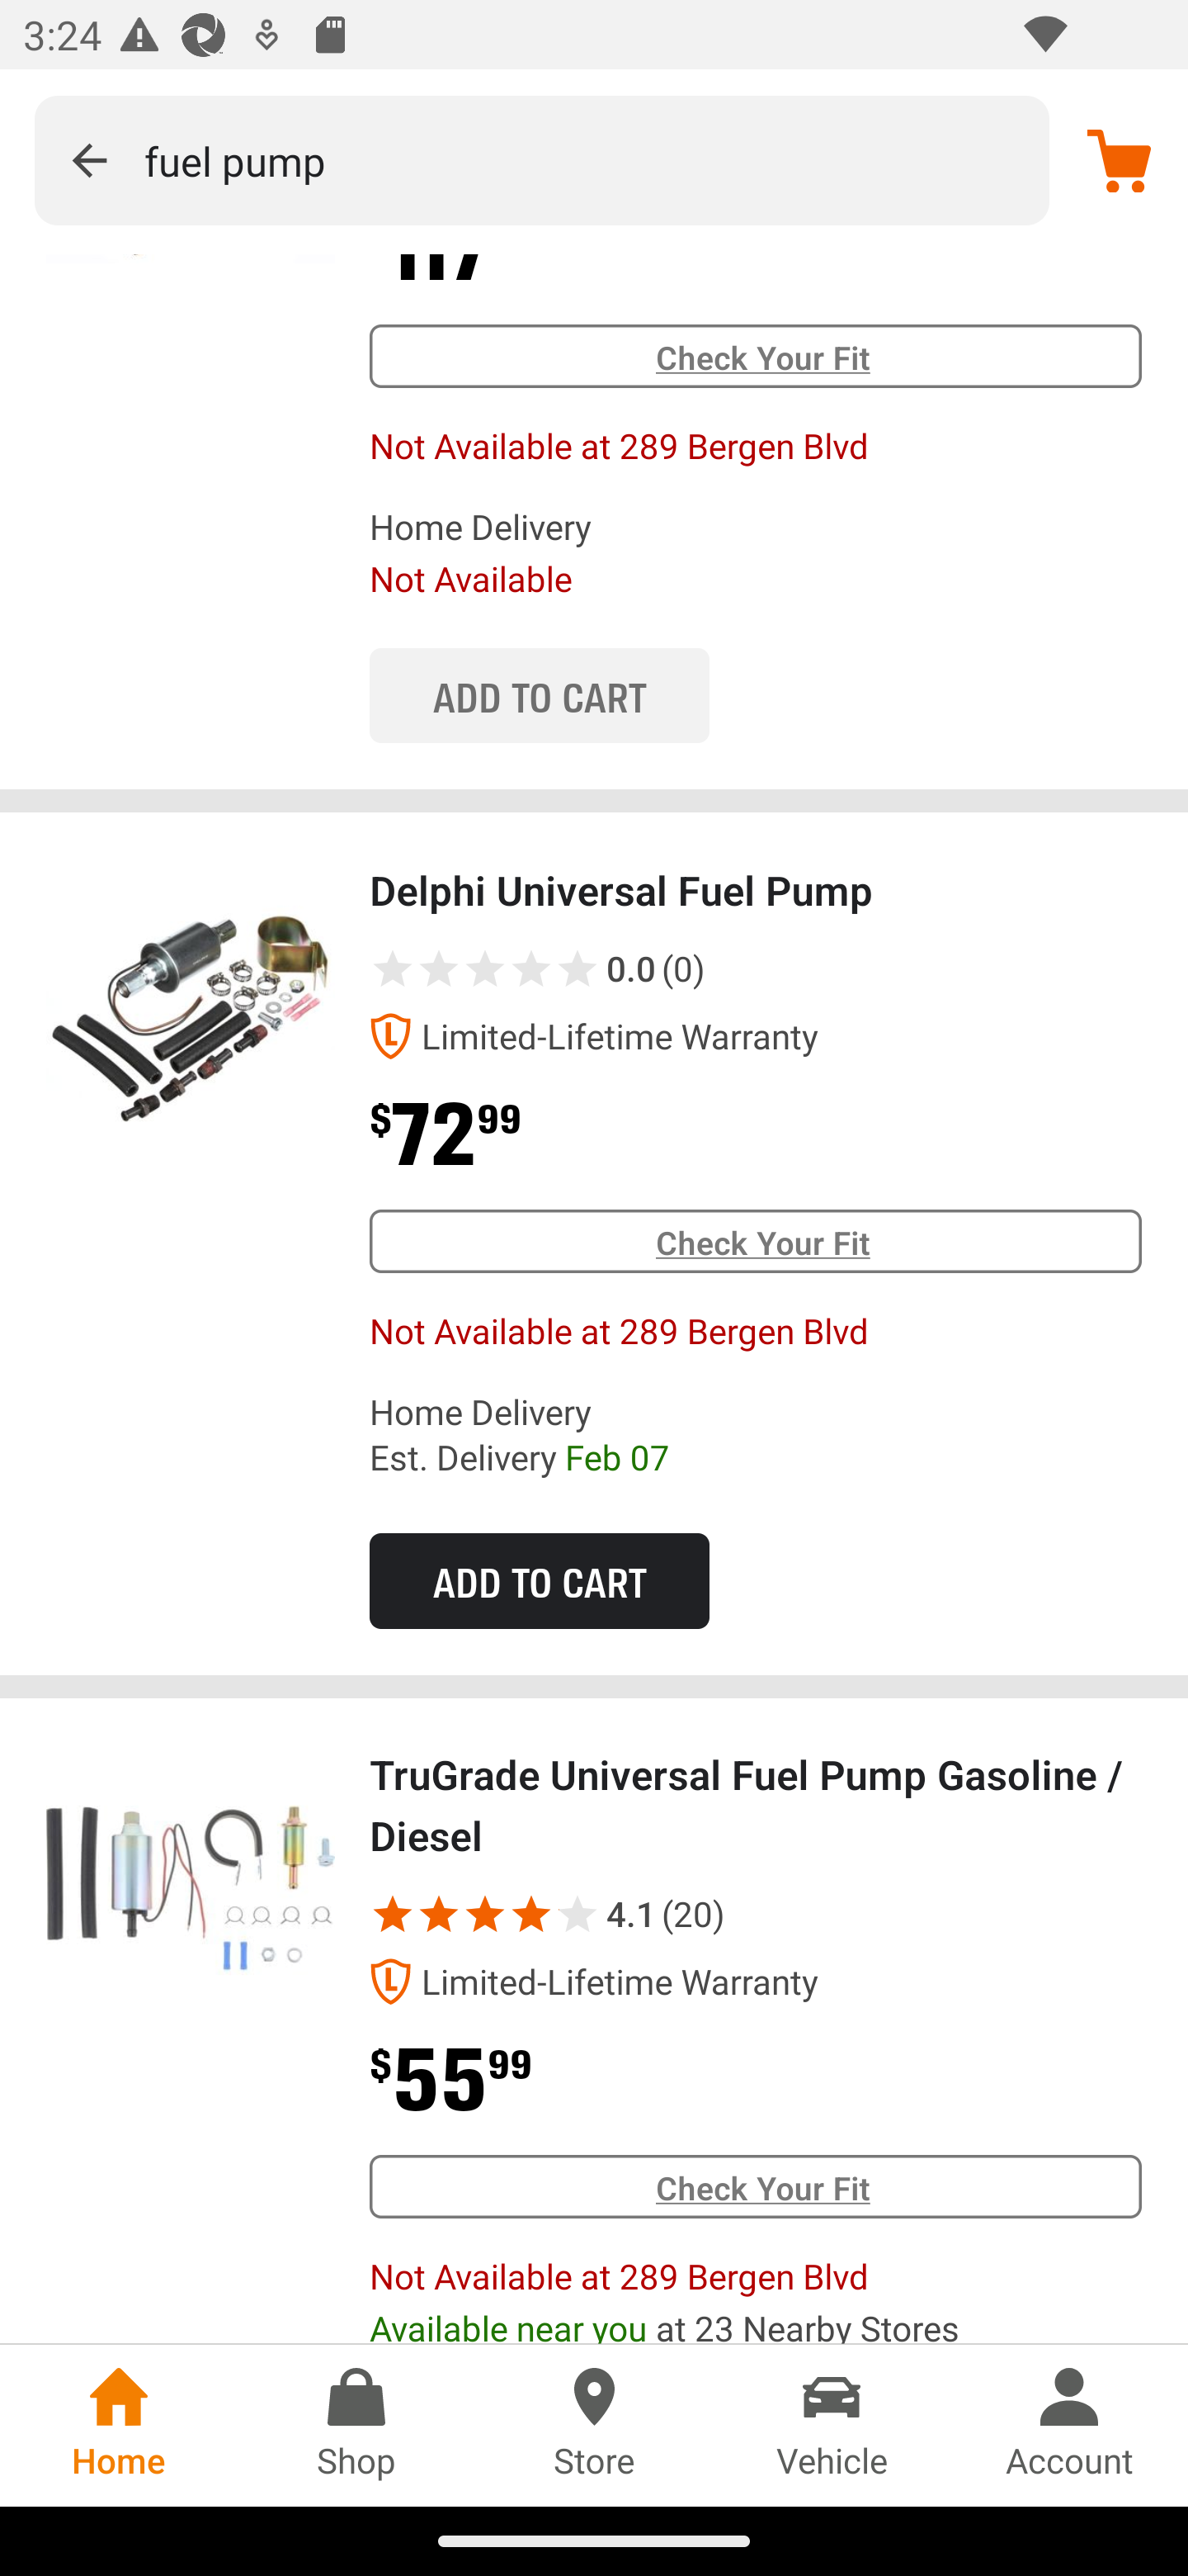 The width and height of the screenshot is (1188, 2576). What do you see at coordinates (191, 1887) in the screenshot?
I see `TruGrade Universal Fuel Pump Gasoline / Diesel` at bounding box center [191, 1887].